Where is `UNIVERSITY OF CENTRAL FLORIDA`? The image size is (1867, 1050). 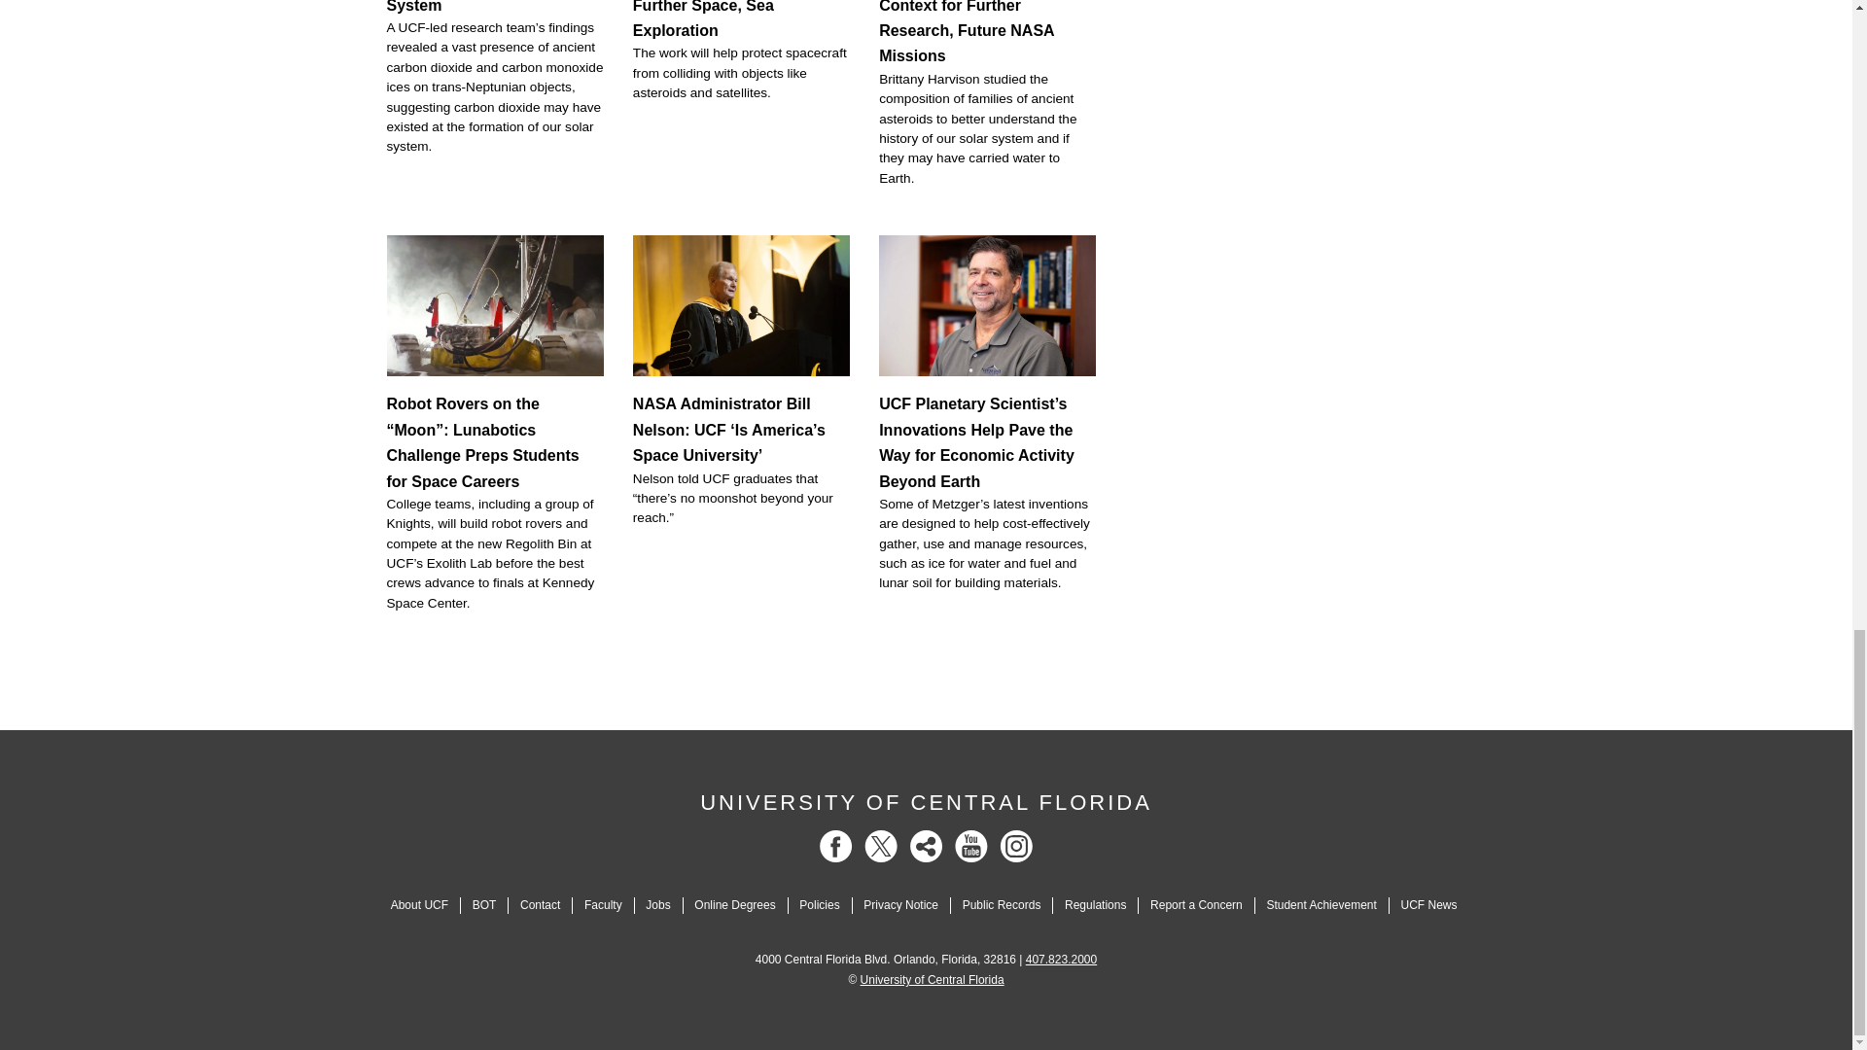
UNIVERSITY OF CENTRAL FLORIDA is located at coordinates (926, 803).